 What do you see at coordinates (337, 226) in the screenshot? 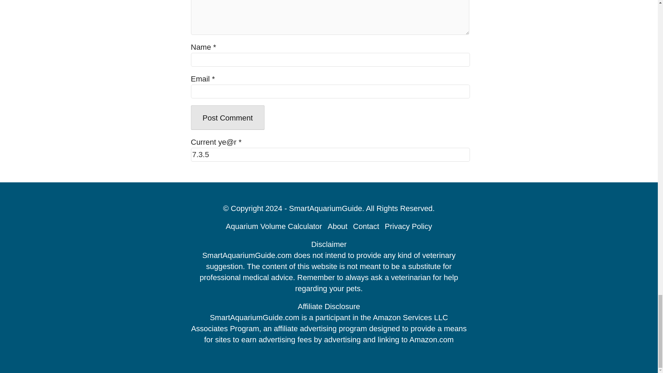
I see `About` at bounding box center [337, 226].